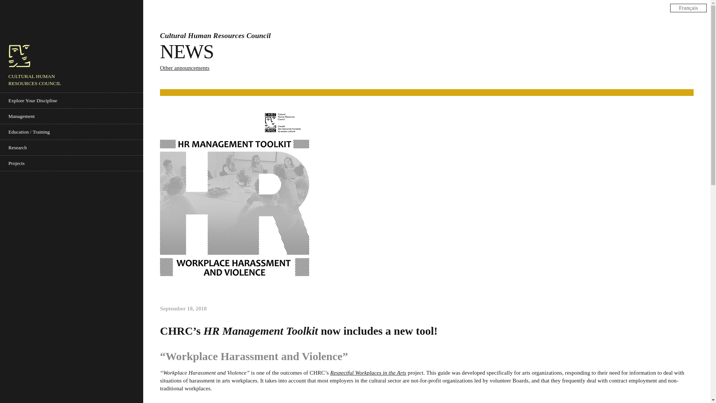 The image size is (716, 403). What do you see at coordinates (72, 217) in the screenshot?
I see `Live Performing Arts` at bounding box center [72, 217].